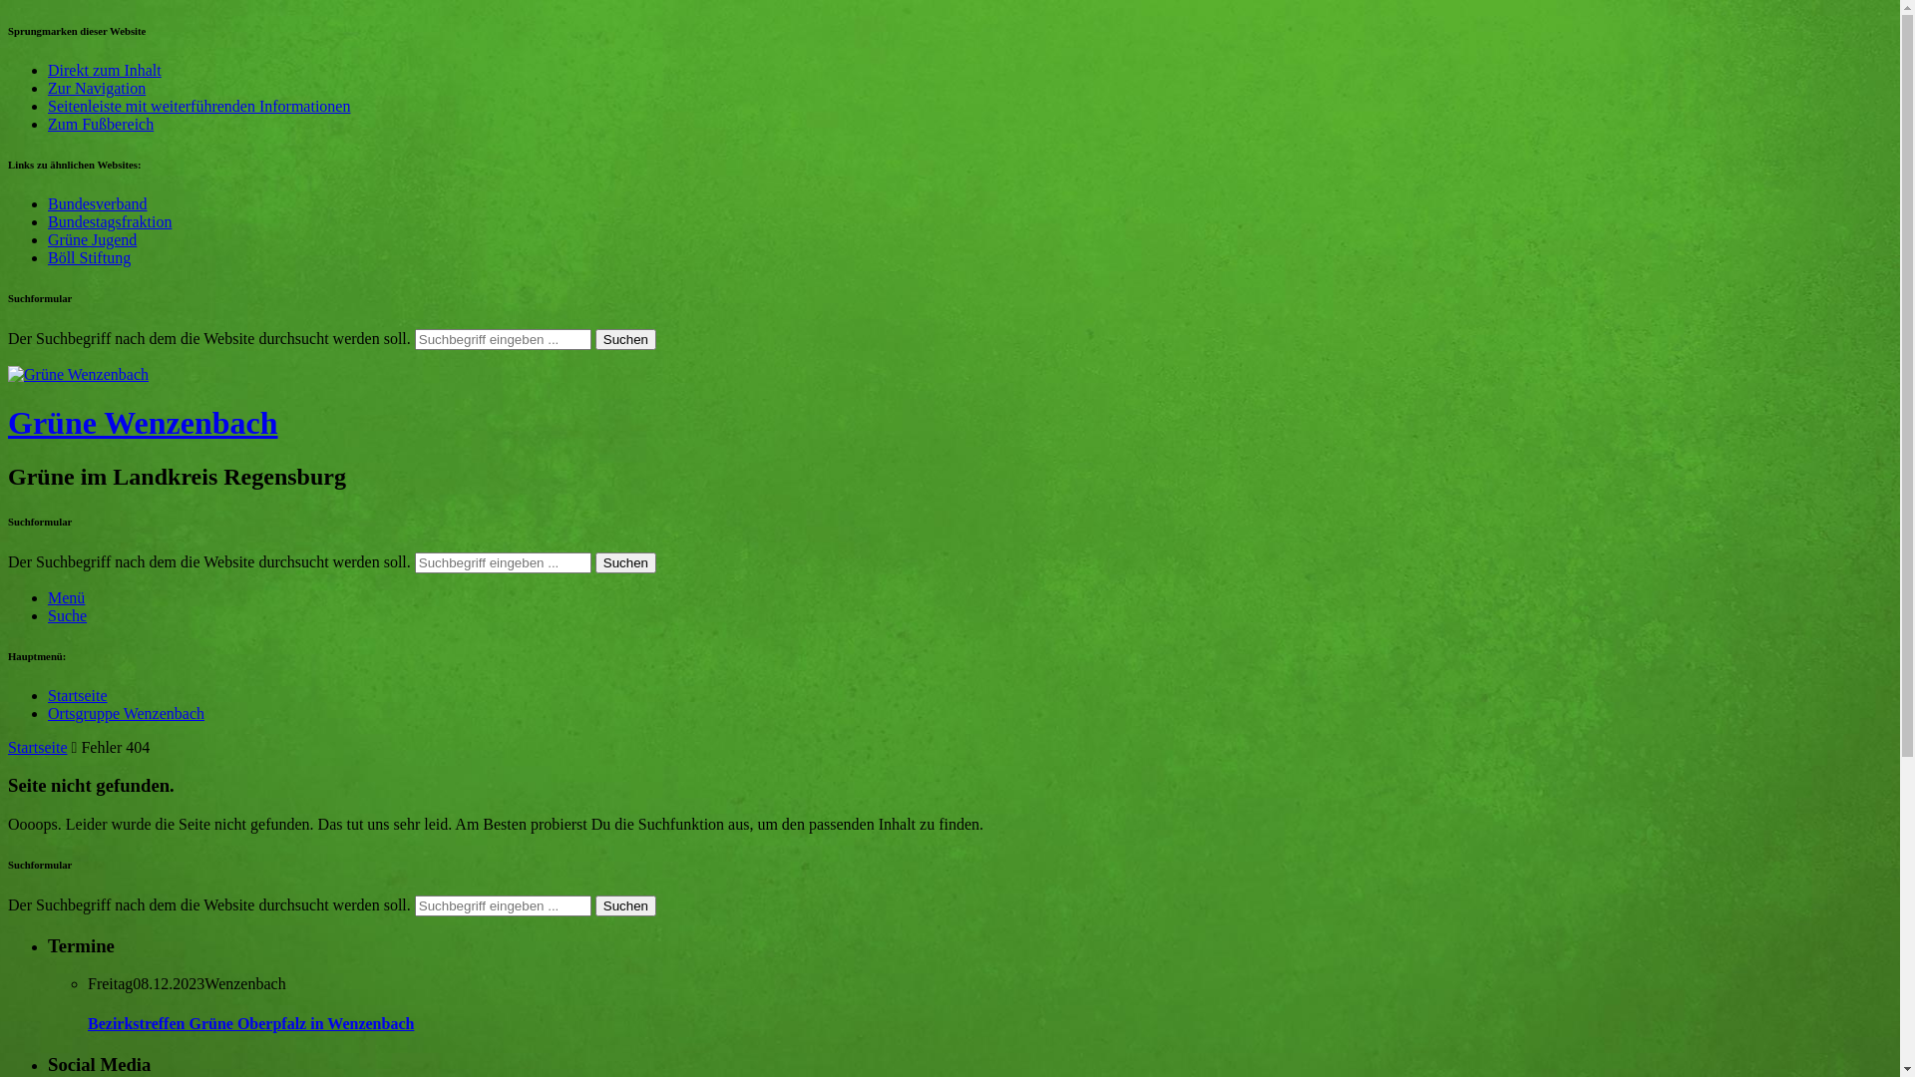  I want to click on Startseite, so click(38, 748).